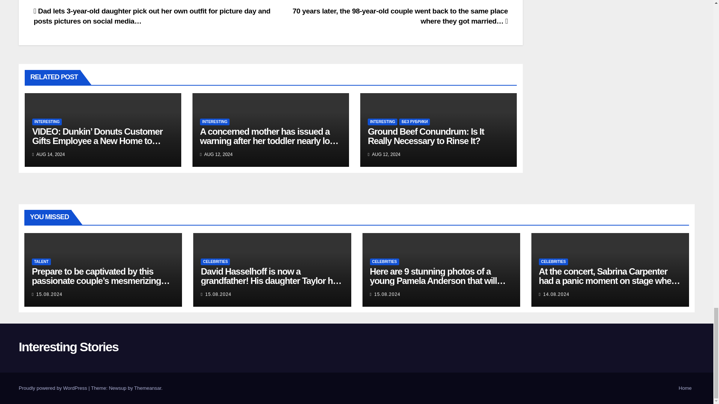 This screenshot has width=719, height=404. Describe the element at coordinates (425, 136) in the screenshot. I see `Ground Beef Conundrum: Is It Really Necessary to Rinse It?` at that location.